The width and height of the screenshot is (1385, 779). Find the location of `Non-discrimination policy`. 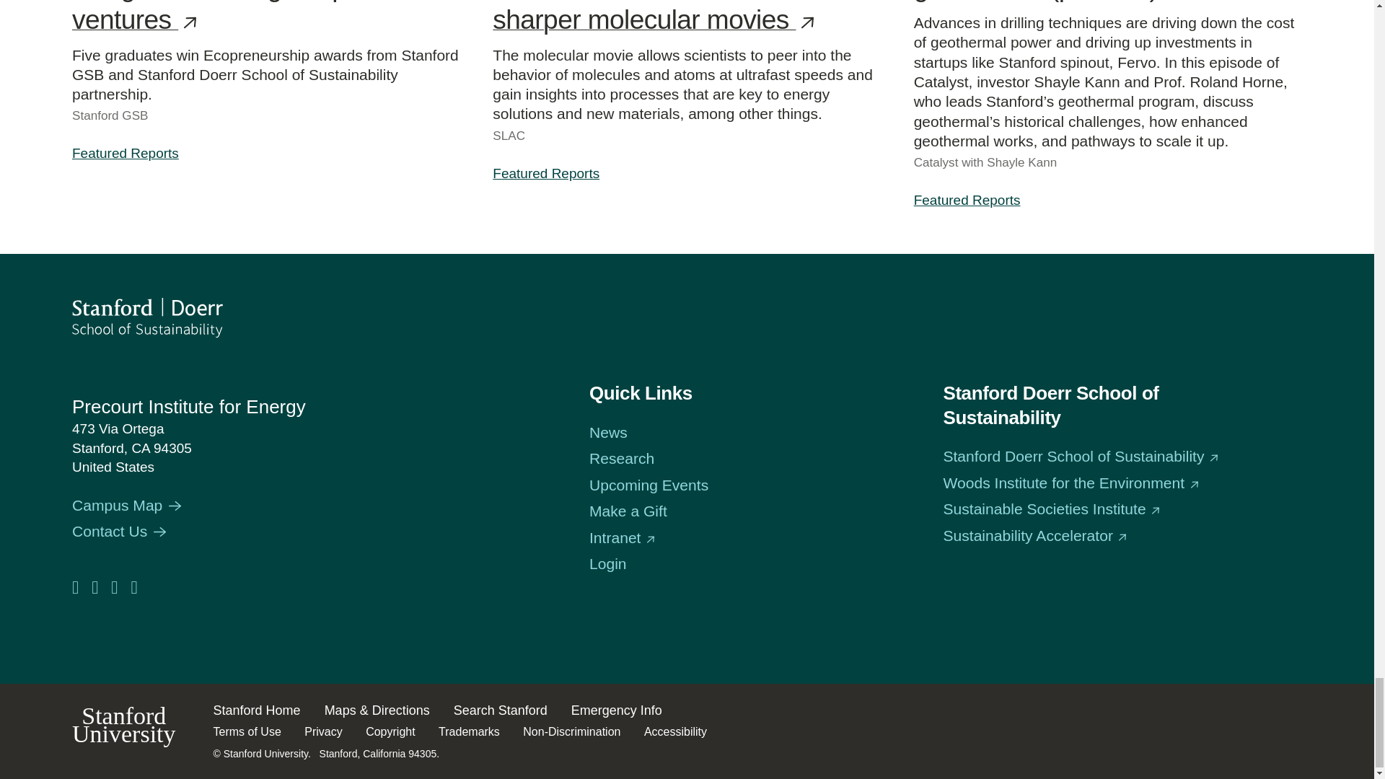

Non-discrimination policy is located at coordinates (571, 731).